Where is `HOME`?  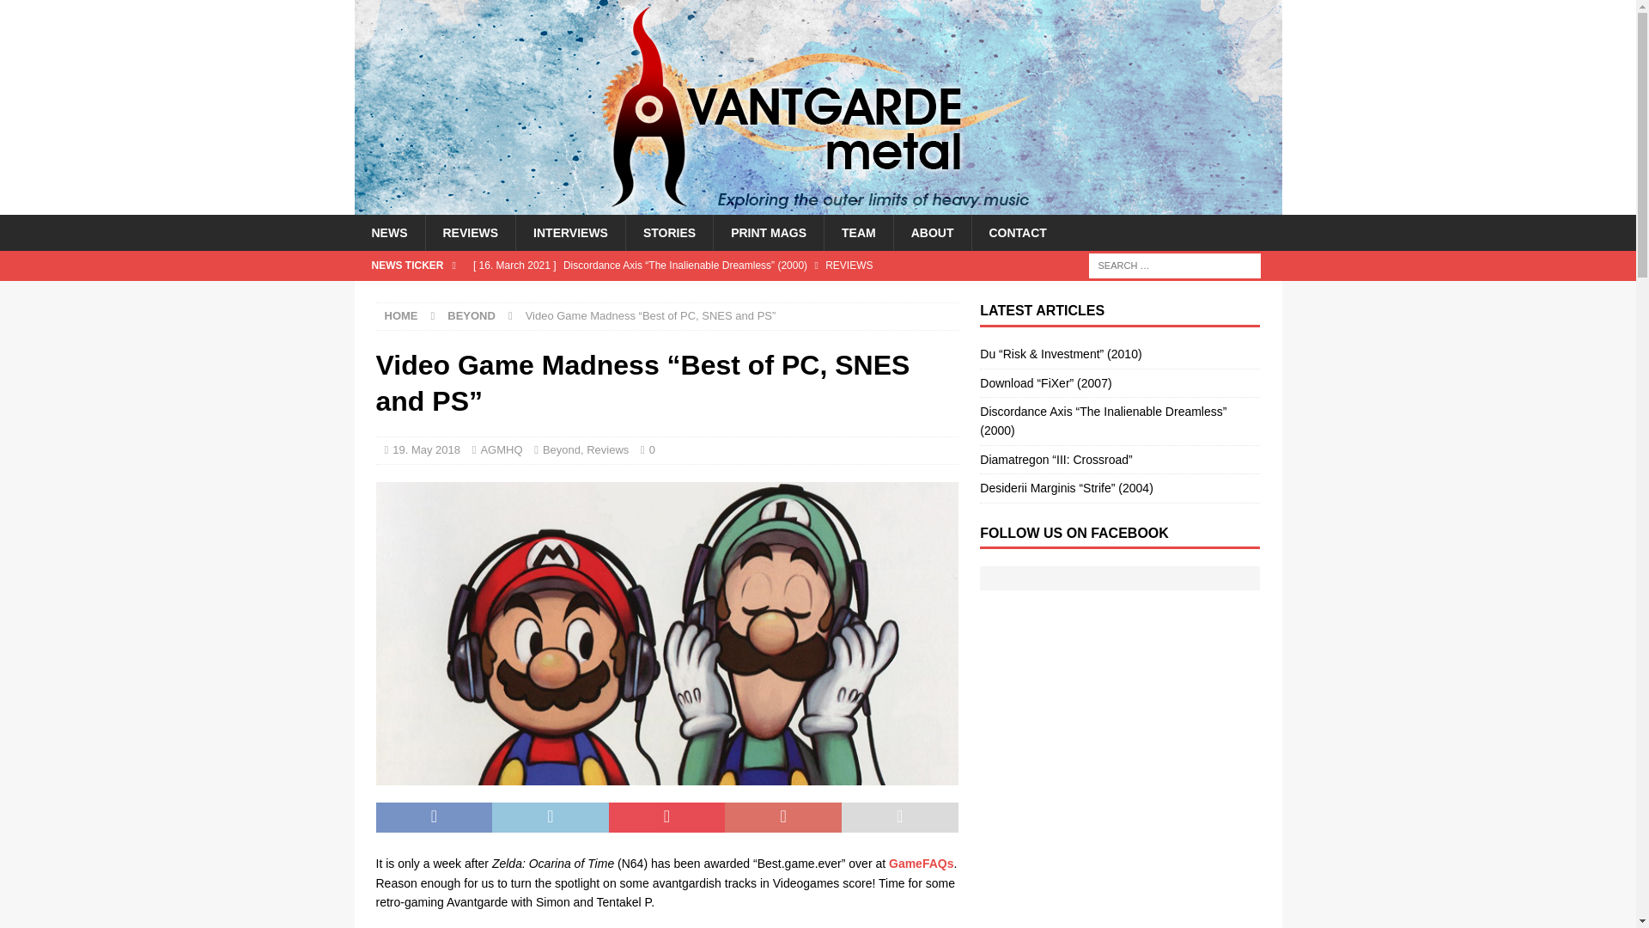
HOME is located at coordinates (401, 314).